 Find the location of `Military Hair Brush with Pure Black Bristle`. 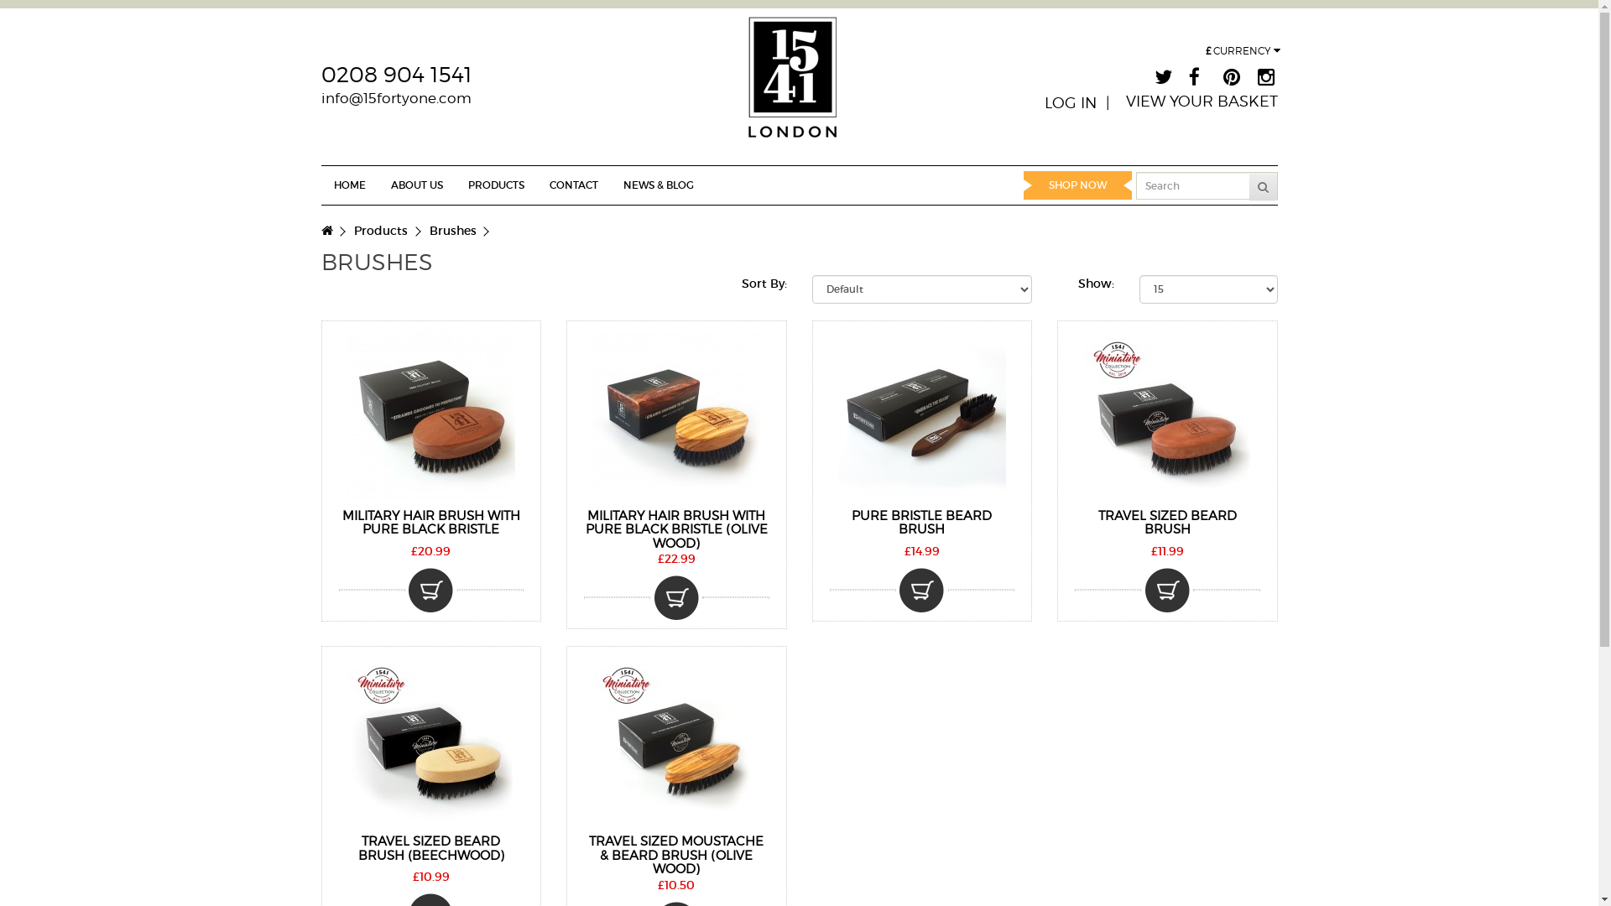

Military Hair Brush with Pure Black Bristle is located at coordinates (431, 415).